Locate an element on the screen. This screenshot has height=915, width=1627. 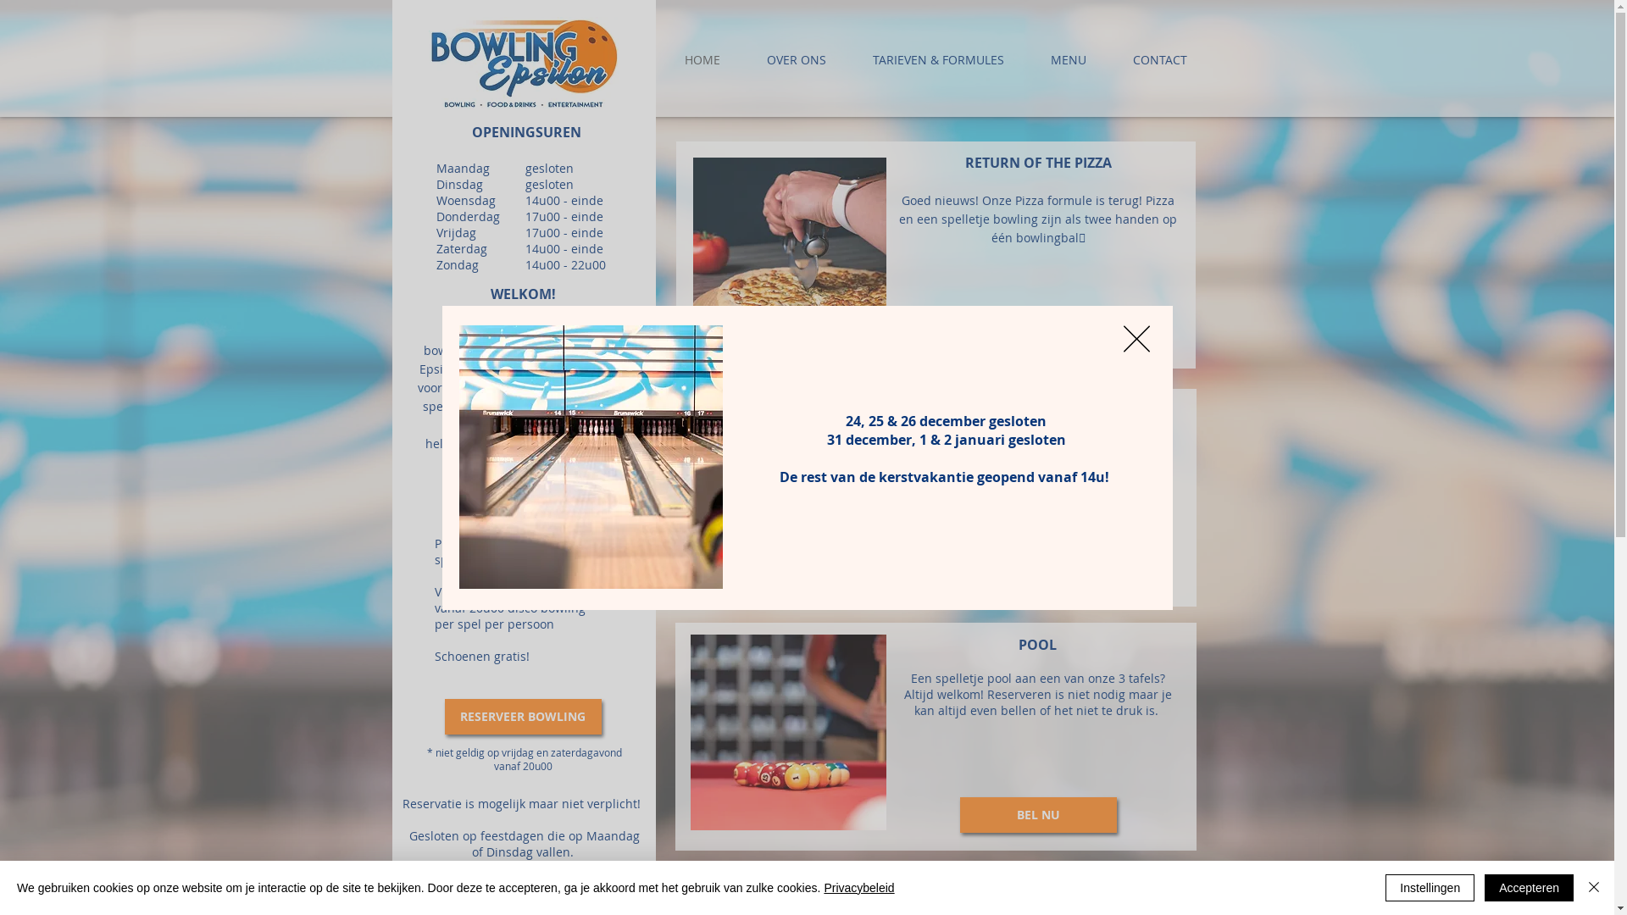
HOME is located at coordinates (702, 60).